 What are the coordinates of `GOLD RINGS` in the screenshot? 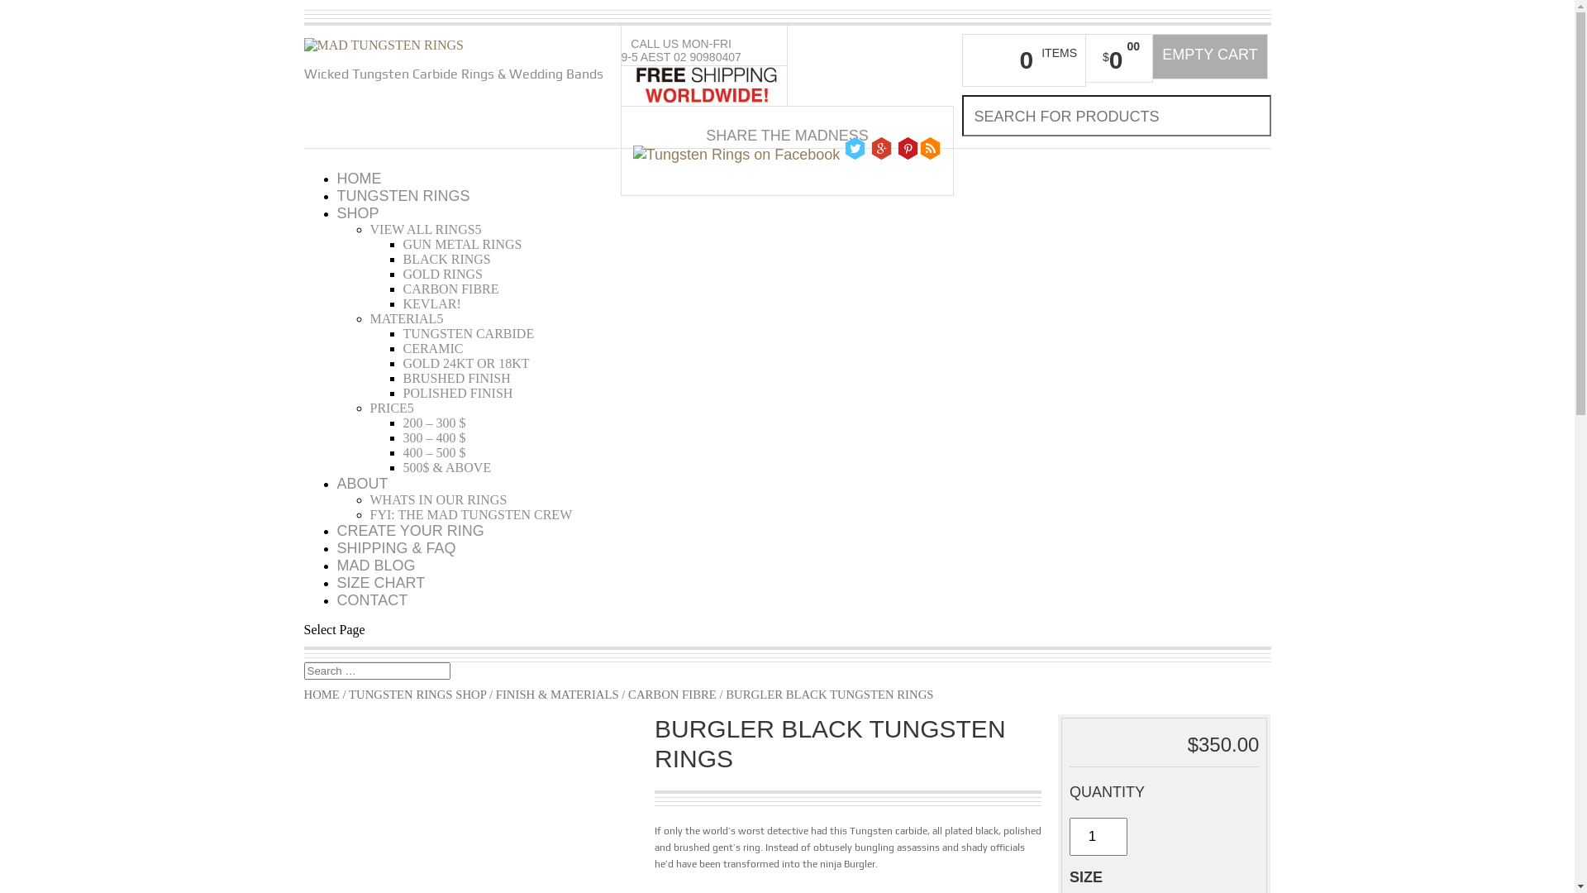 It's located at (443, 275).